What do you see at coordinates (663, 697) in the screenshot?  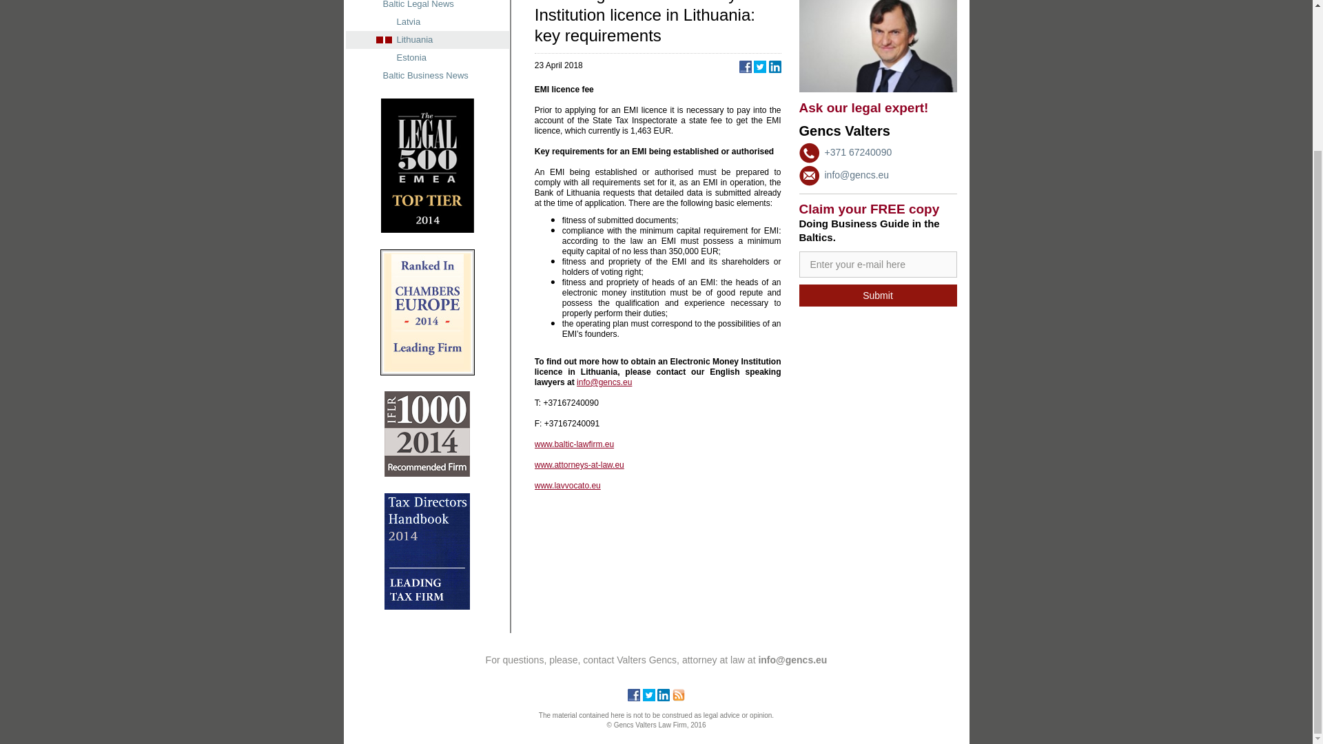 I see `Linkedin` at bounding box center [663, 697].